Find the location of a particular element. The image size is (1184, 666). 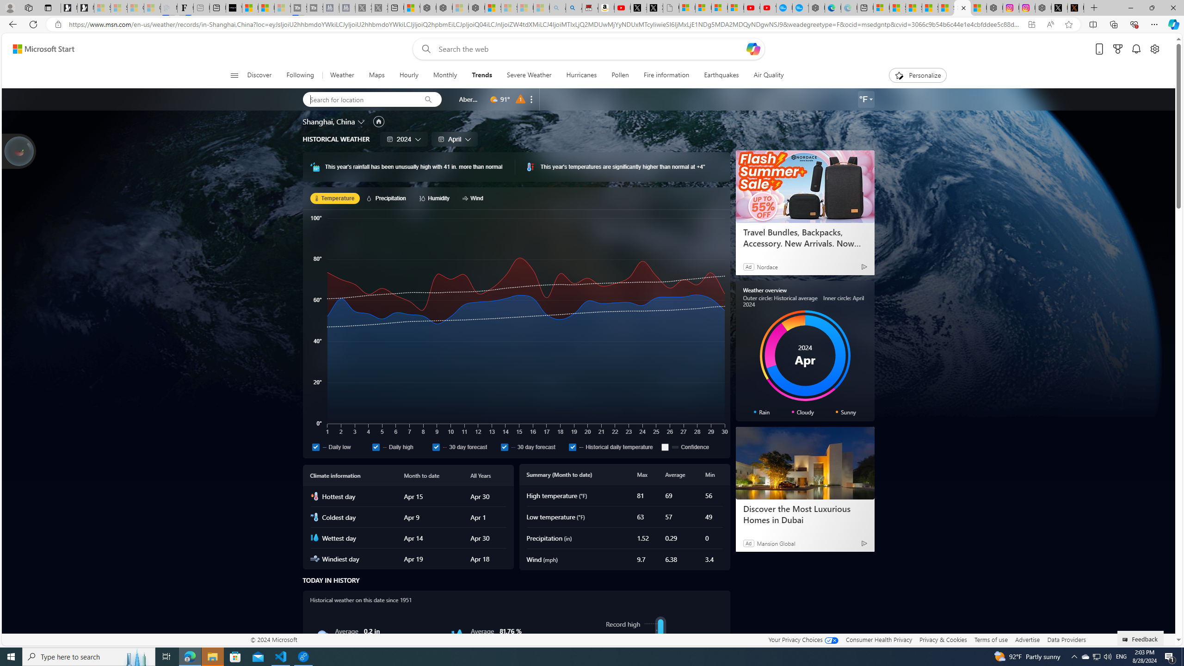

Trends is located at coordinates (482, 75).